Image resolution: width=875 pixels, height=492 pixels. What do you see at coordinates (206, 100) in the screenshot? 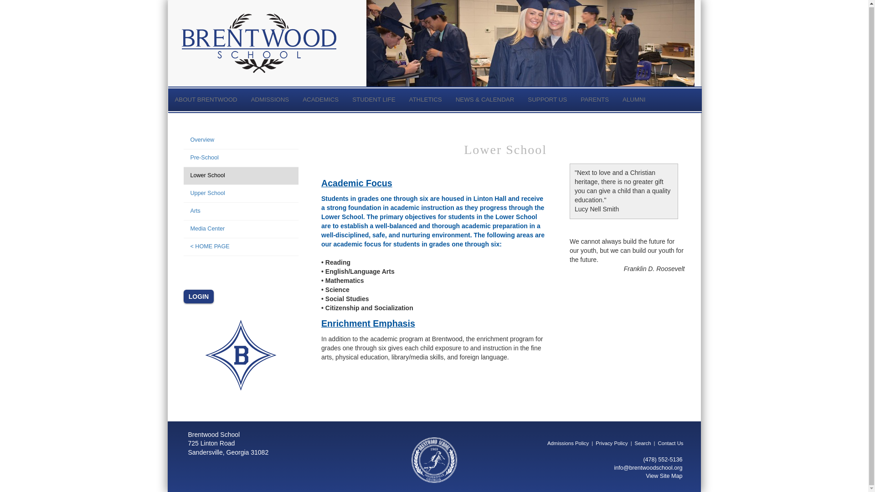
I see `ABOUT BRENTWOOD` at bounding box center [206, 100].